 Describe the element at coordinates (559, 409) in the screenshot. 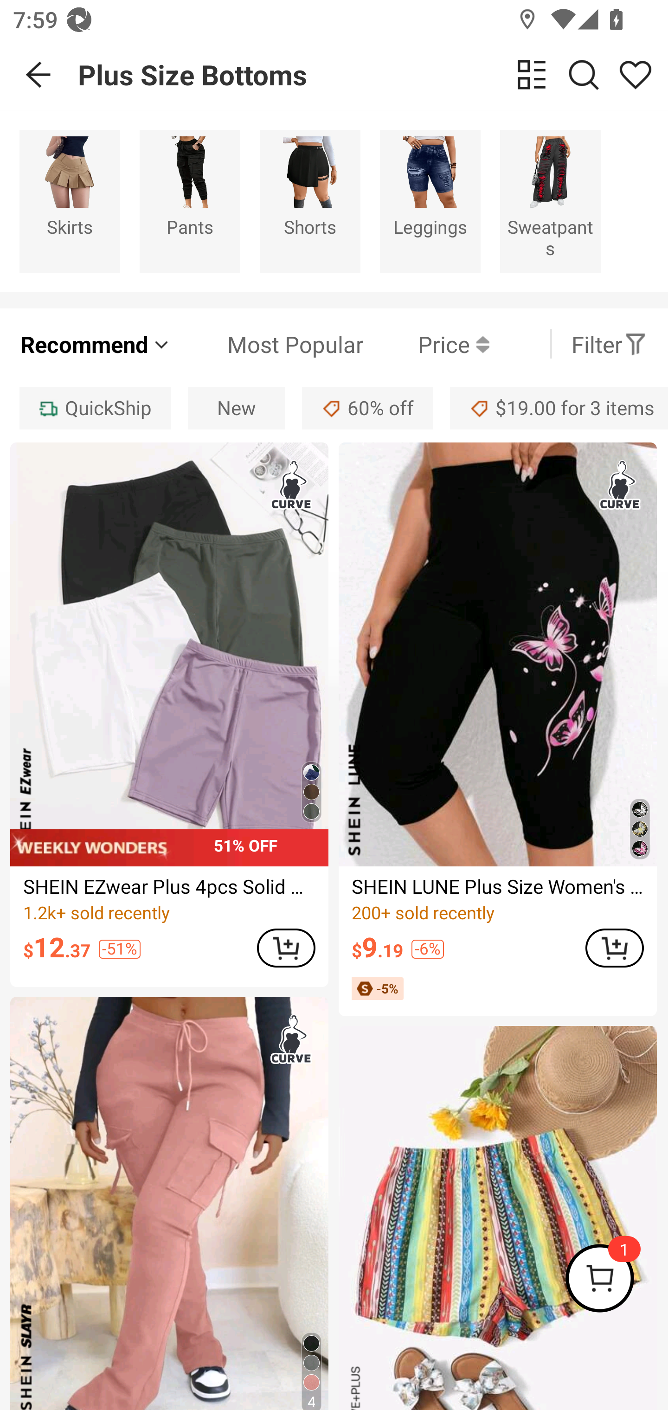

I see `$19.00 for 3 items` at that location.